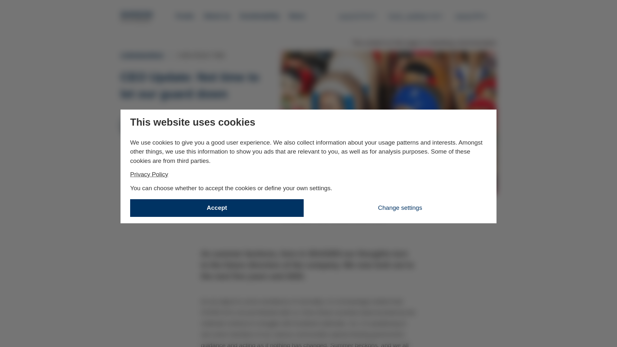 Image resolution: width=617 pixels, height=347 pixels. Describe the element at coordinates (260, 16) in the screenshot. I see `Funds` at that location.